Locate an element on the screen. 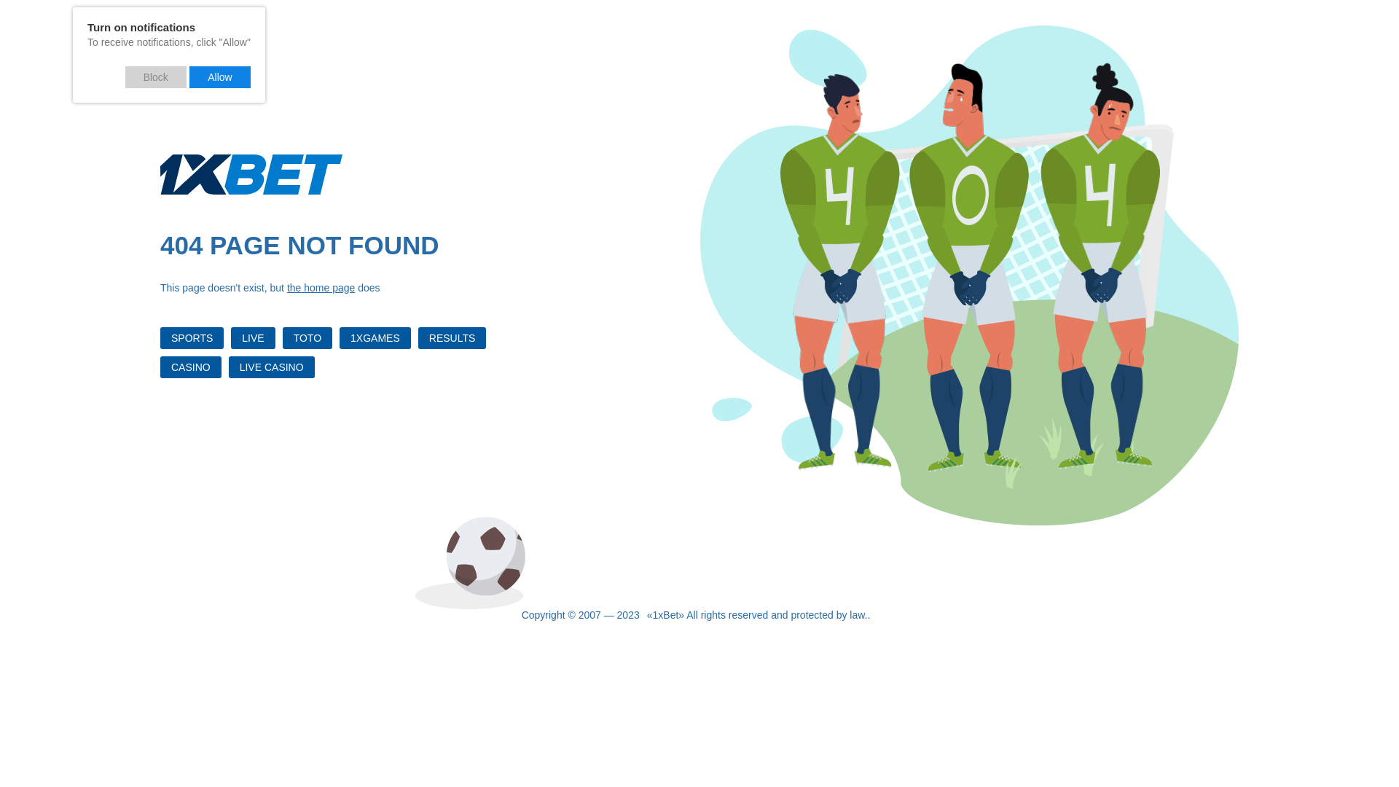  LIVE is located at coordinates (253, 338).